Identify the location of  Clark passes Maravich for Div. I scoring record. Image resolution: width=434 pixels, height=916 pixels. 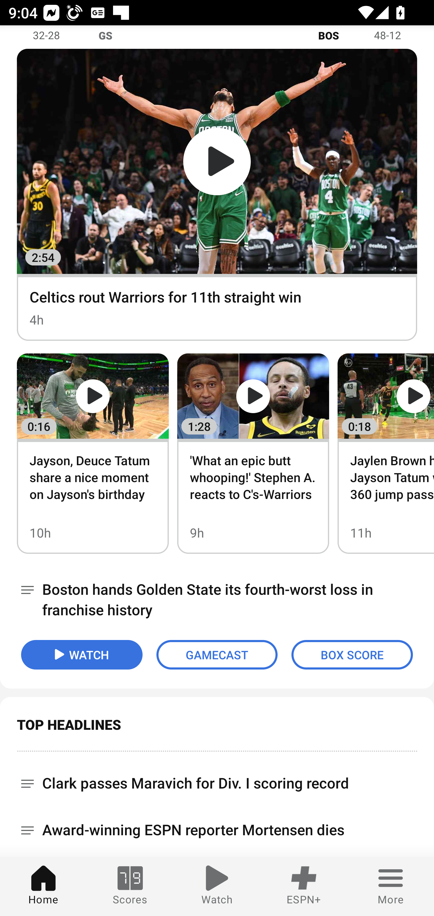
(217, 779).